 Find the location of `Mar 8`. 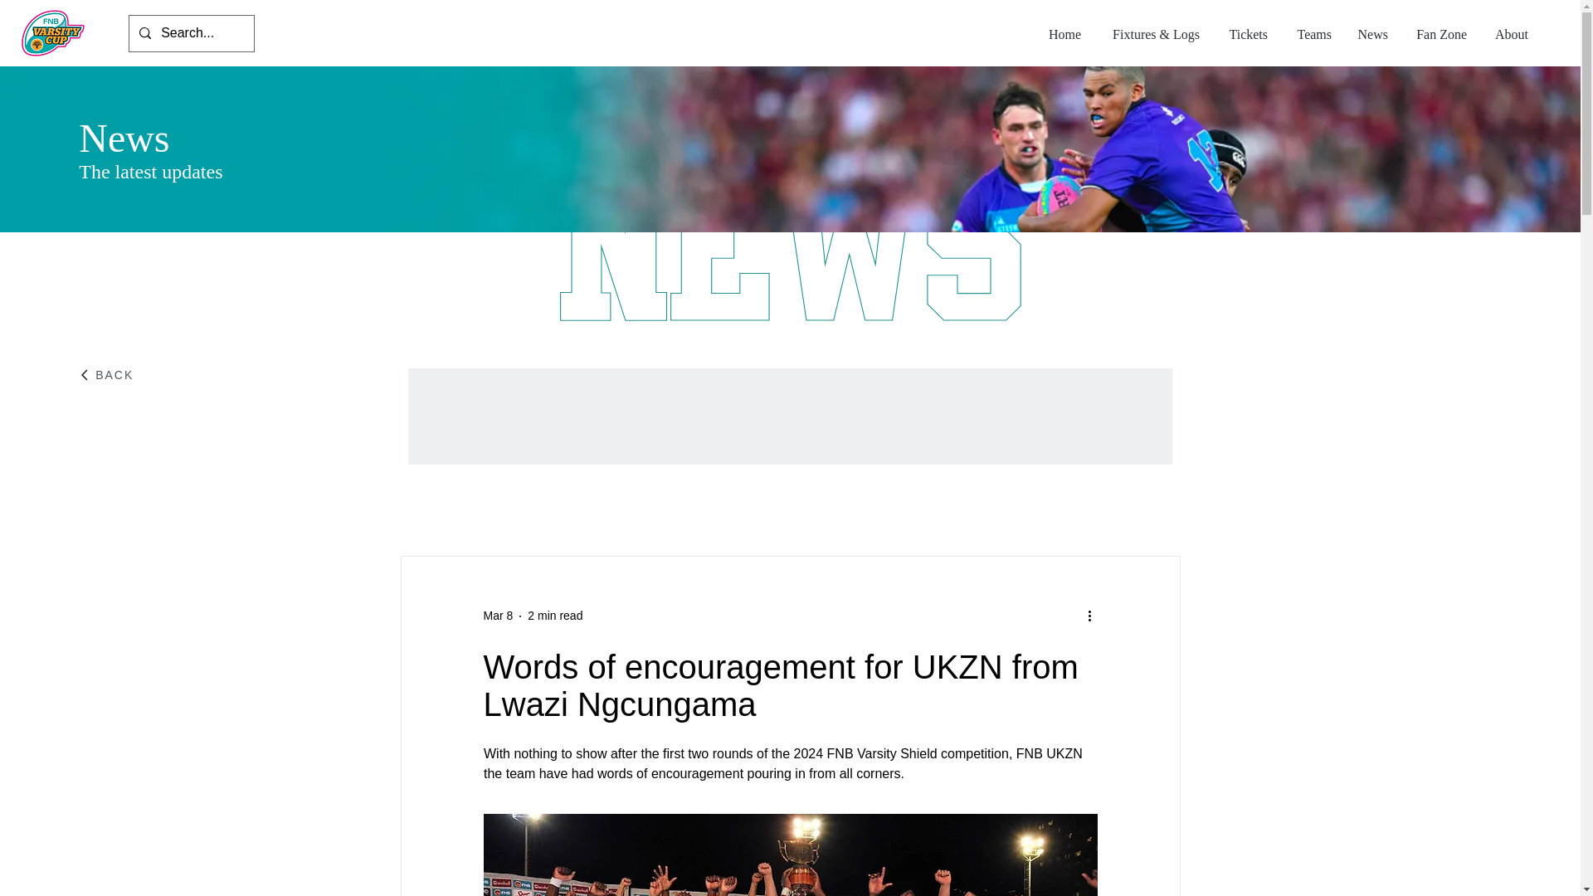

Mar 8 is located at coordinates (498, 616).